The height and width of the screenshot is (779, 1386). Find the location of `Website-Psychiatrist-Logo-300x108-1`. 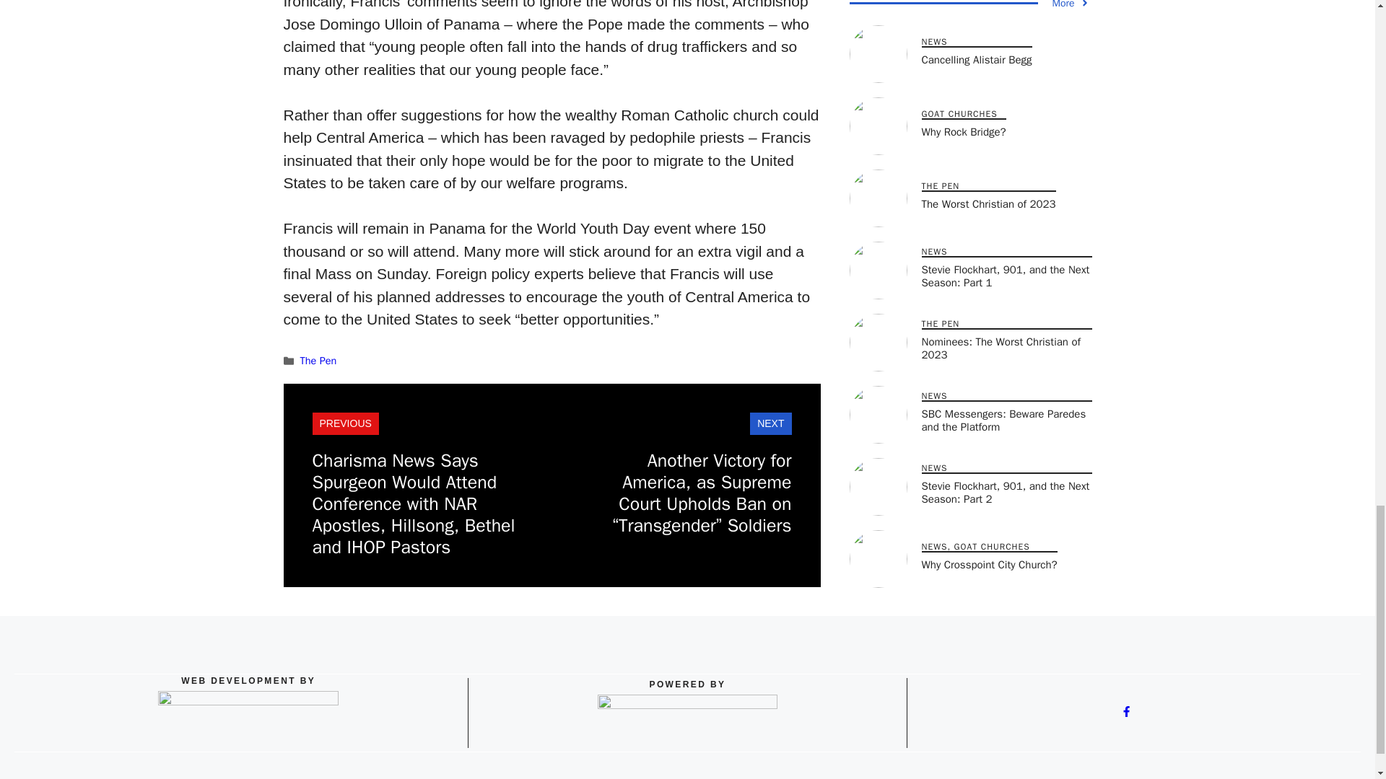

Website-Psychiatrist-Logo-300x108-1 is located at coordinates (248, 721).